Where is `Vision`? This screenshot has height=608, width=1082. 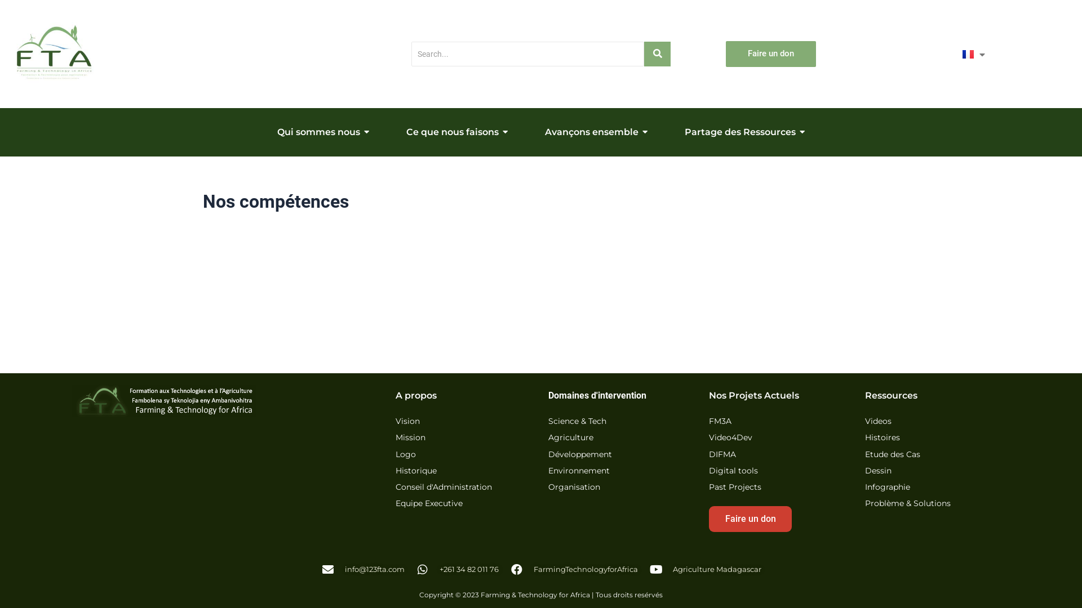 Vision is located at coordinates (408, 422).